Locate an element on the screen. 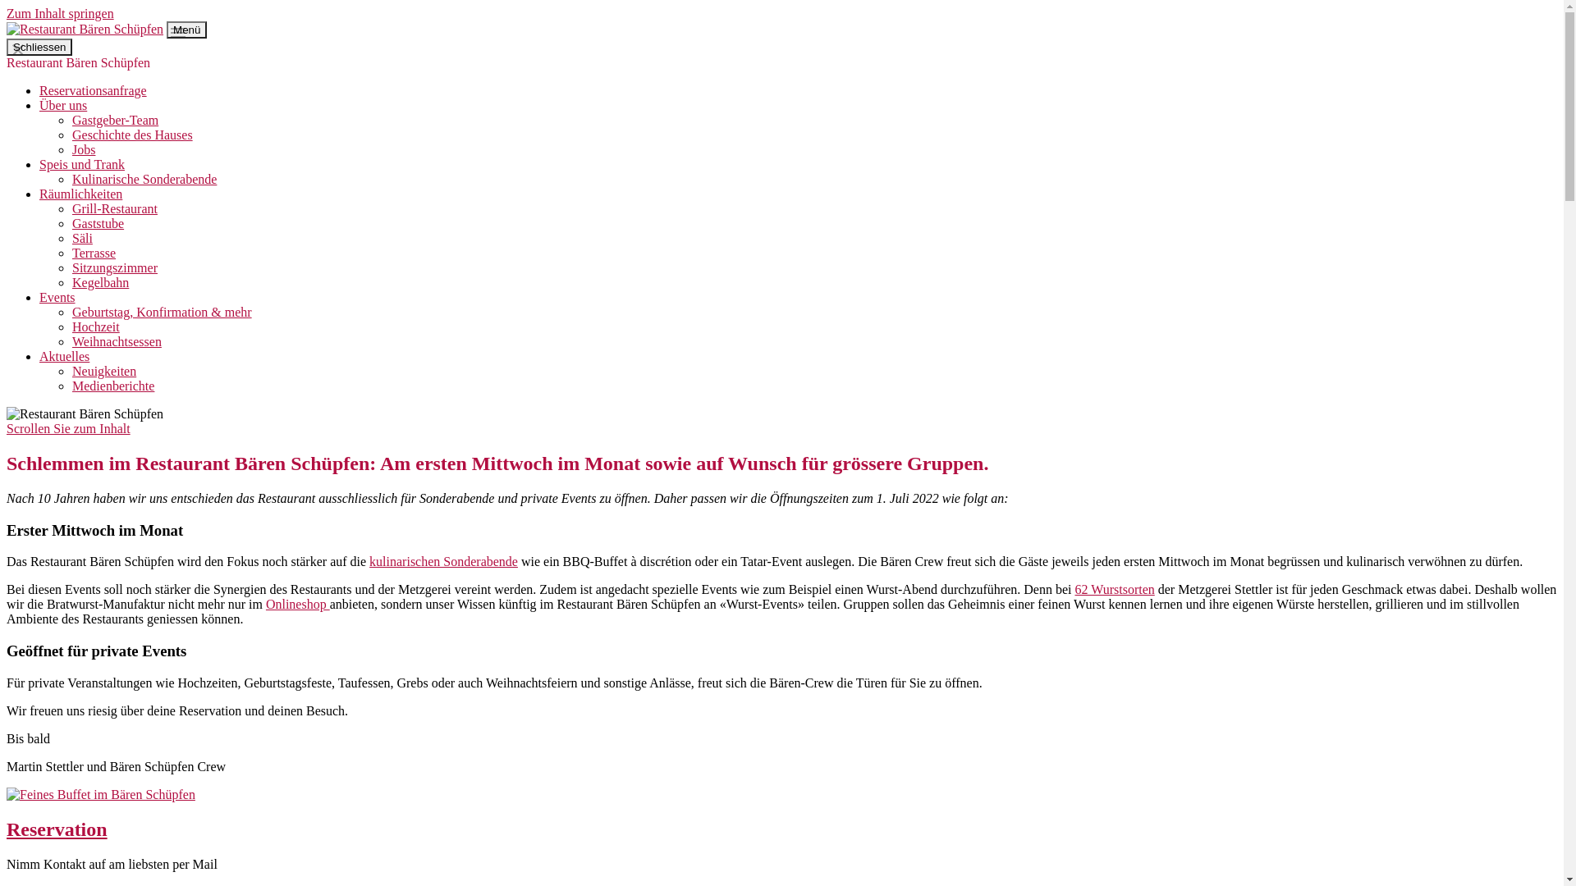 The image size is (1576, 886). Hochzeit is located at coordinates (96, 327).